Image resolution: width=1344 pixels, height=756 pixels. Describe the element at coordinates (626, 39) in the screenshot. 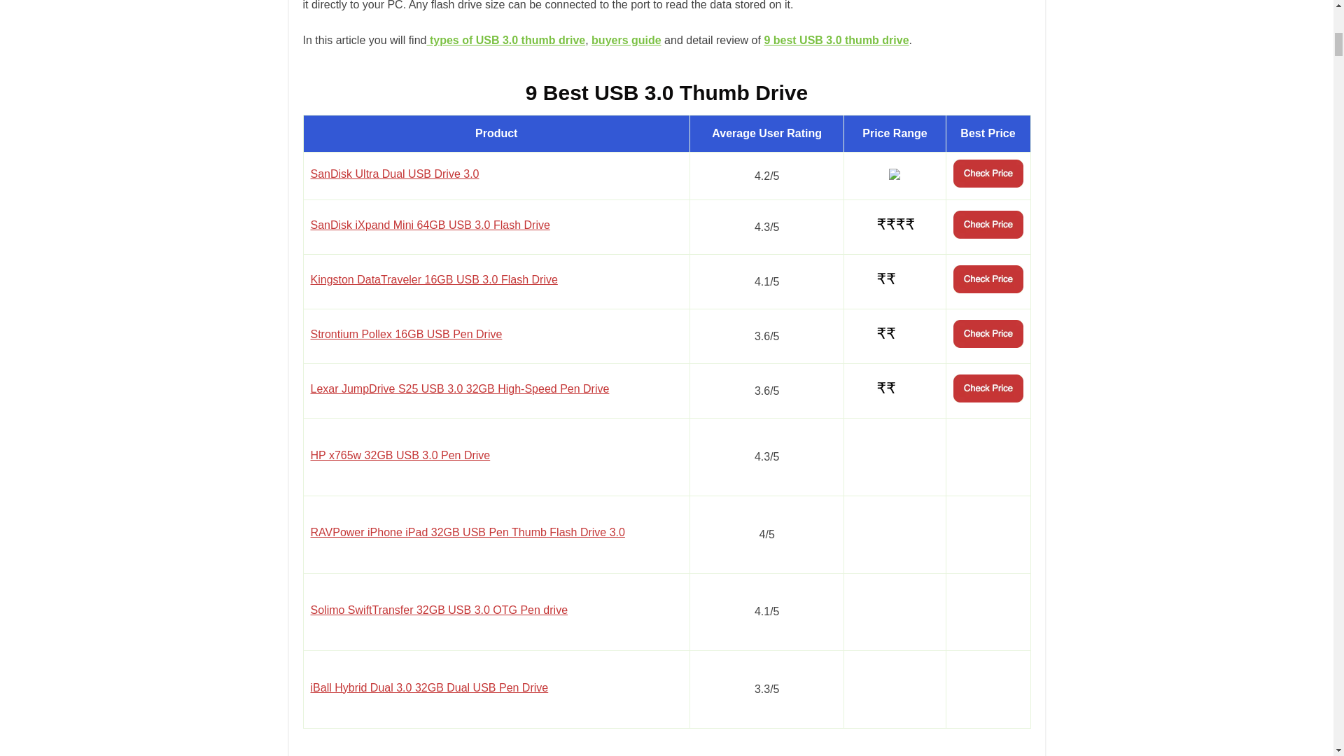

I see `buyers guide` at that location.